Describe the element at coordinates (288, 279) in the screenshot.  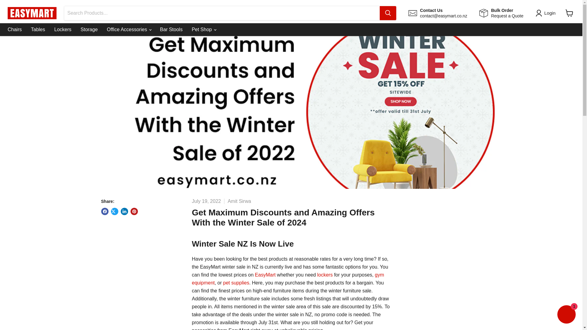
I see `Pet Supplies` at that location.